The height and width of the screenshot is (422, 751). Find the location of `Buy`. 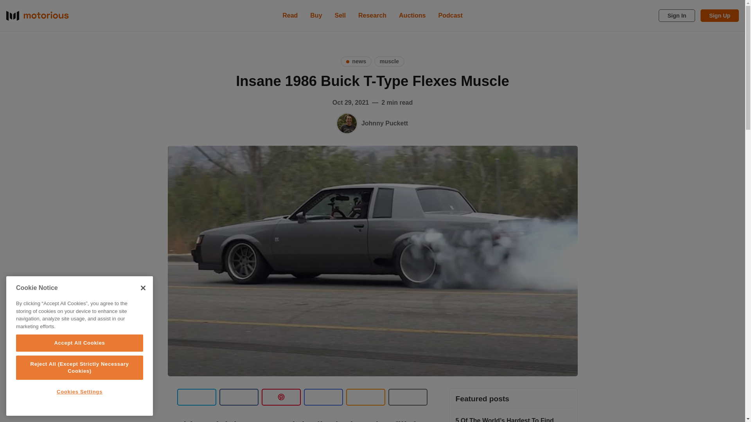

Buy is located at coordinates (316, 15).